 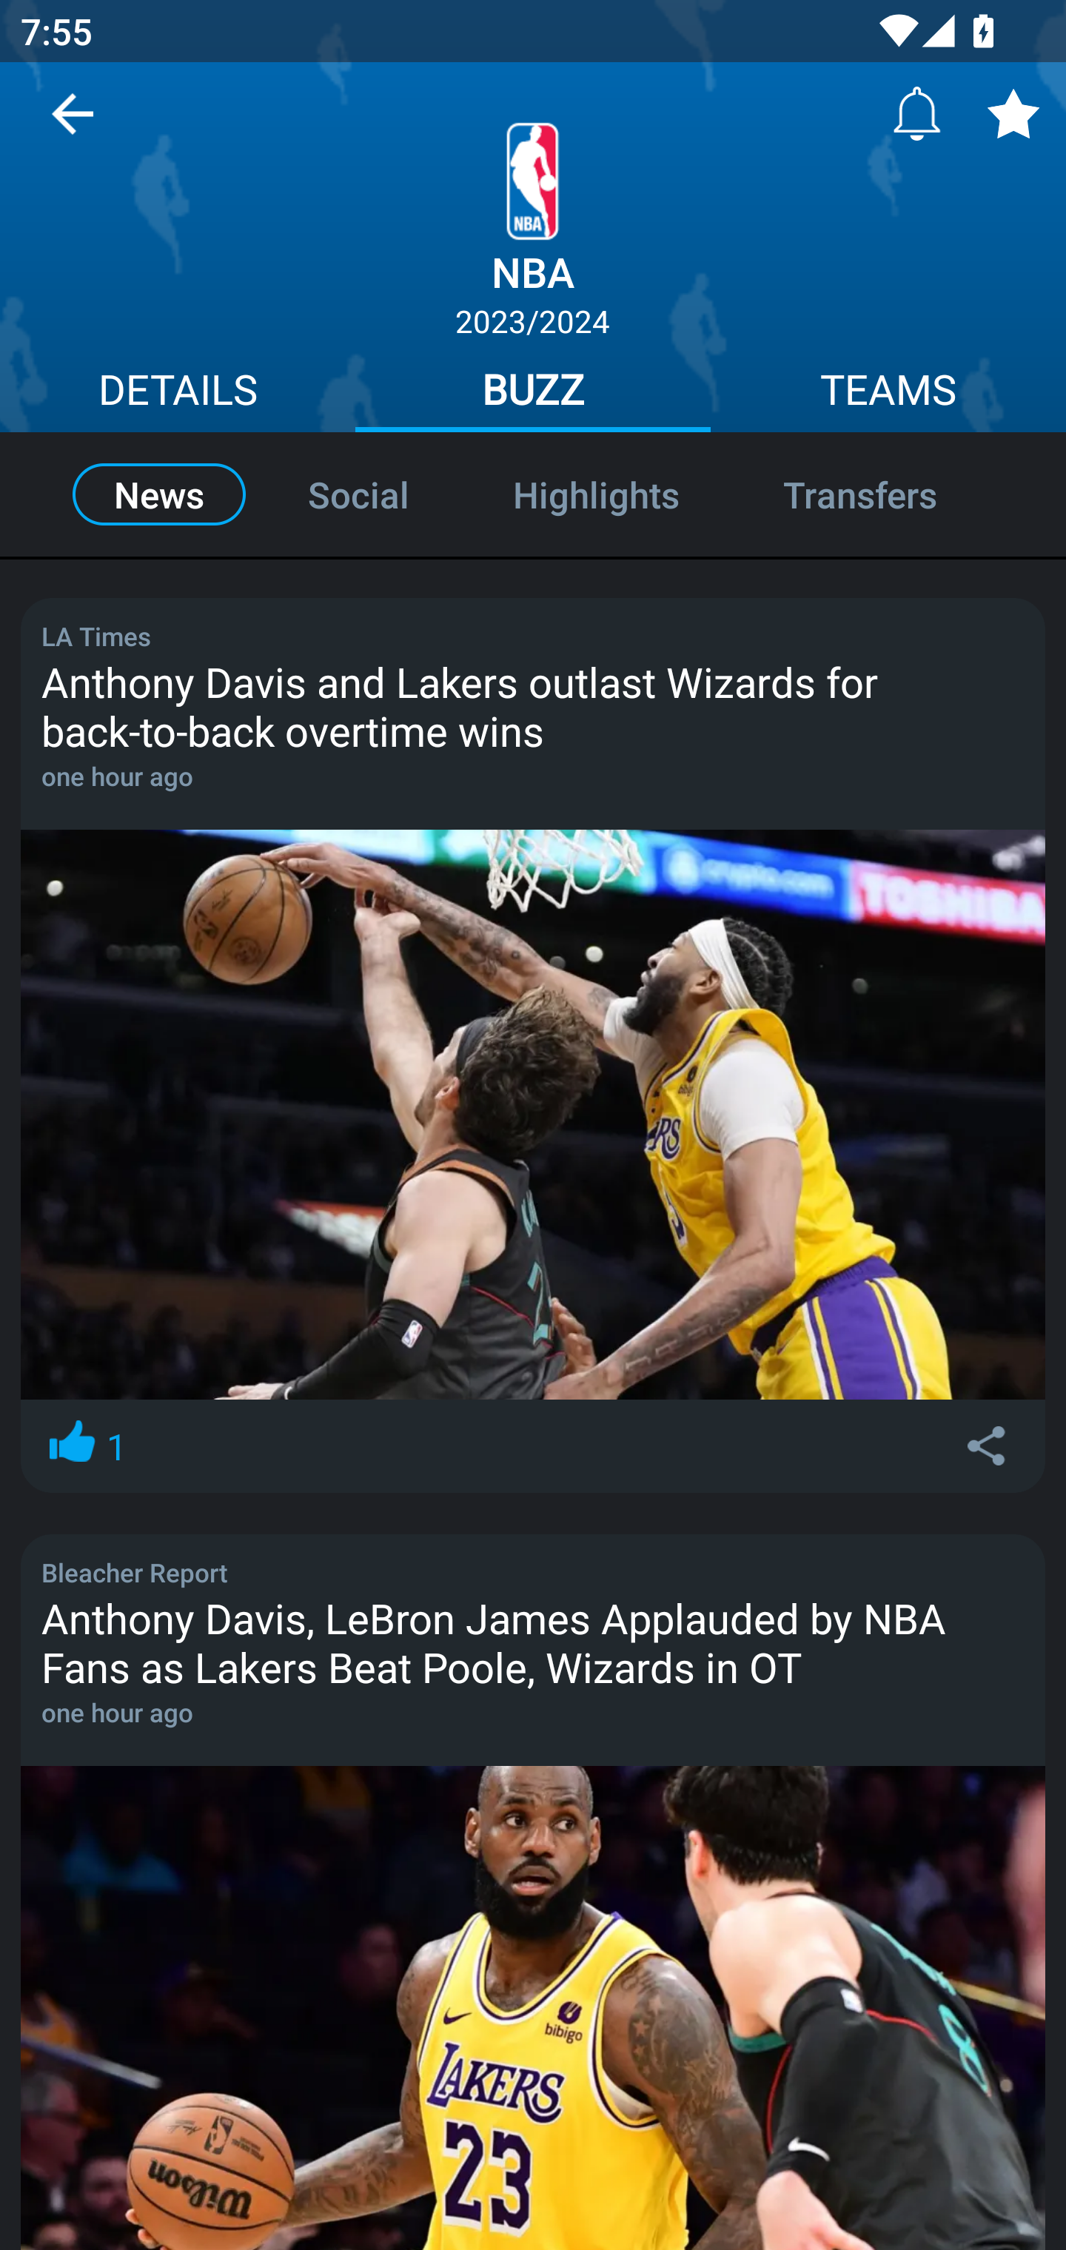 I want to click on 1, so click(x=84, y=1445).